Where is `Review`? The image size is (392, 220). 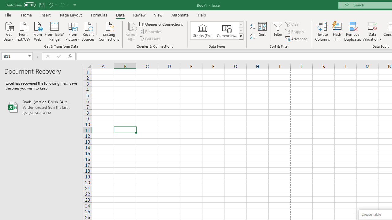
Review is located at coordinates (139, 15).